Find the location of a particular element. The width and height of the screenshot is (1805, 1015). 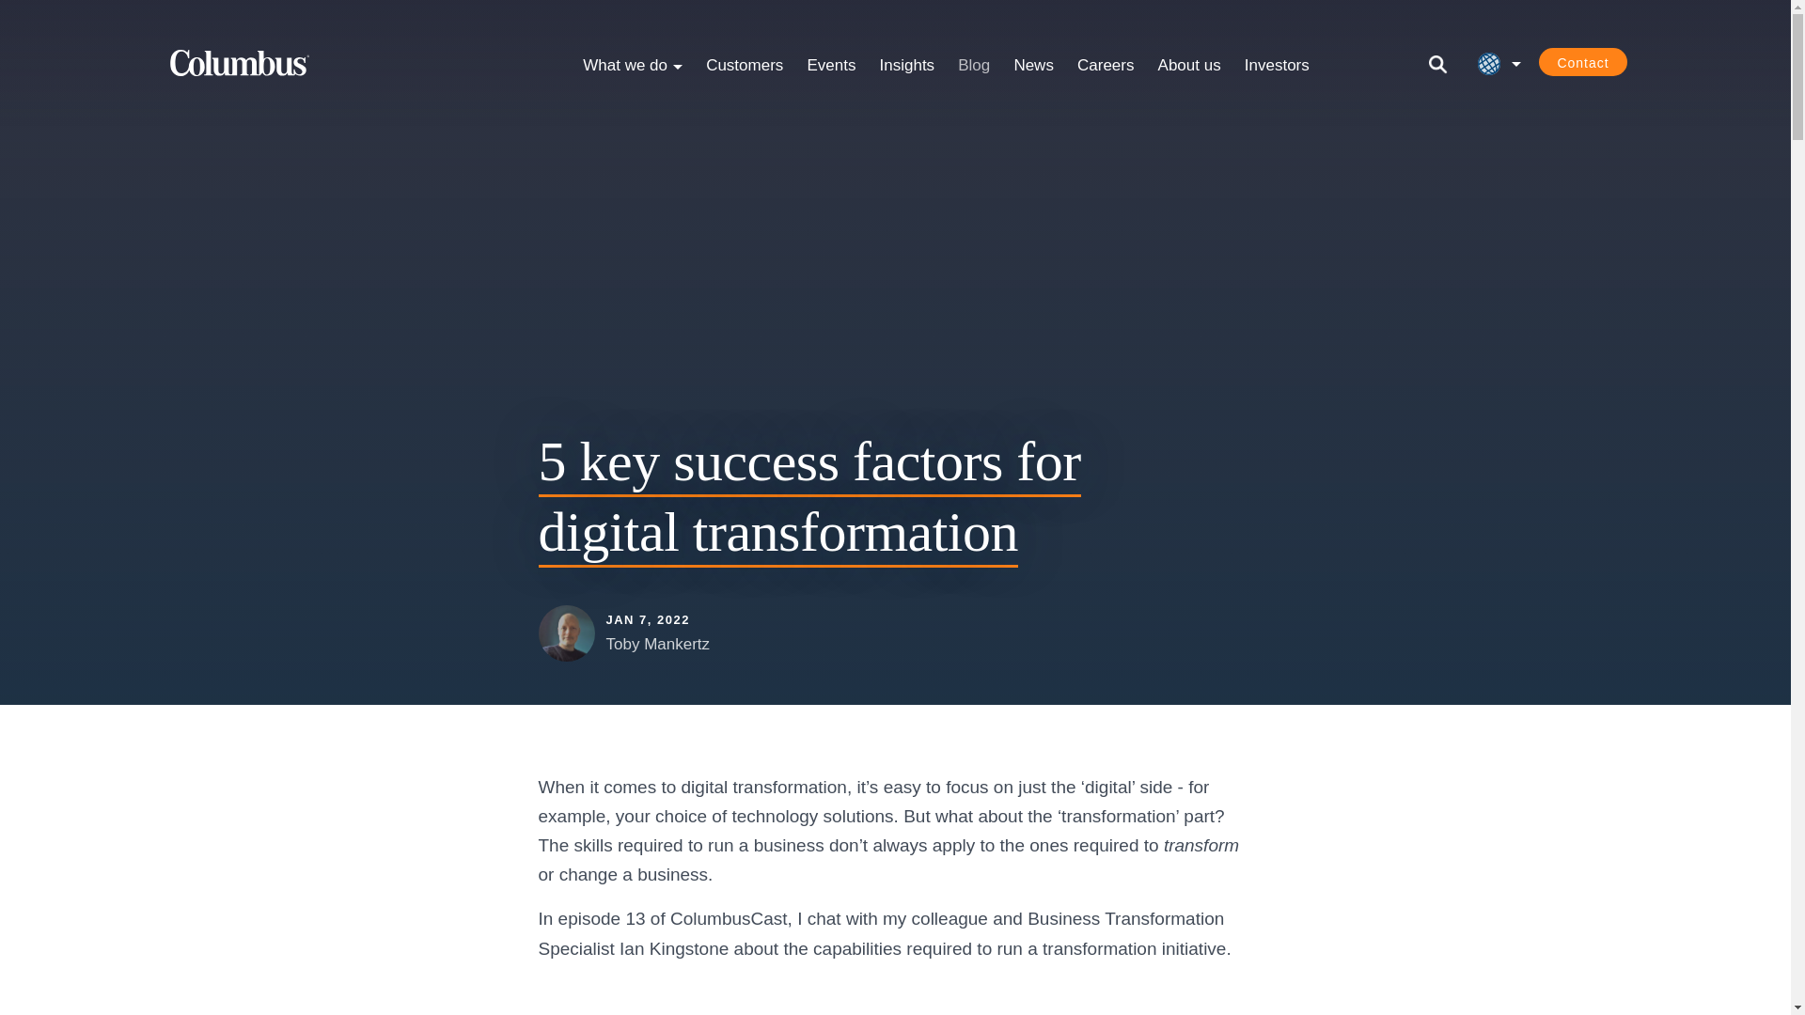

Insights is located at coordinates (906, 64).